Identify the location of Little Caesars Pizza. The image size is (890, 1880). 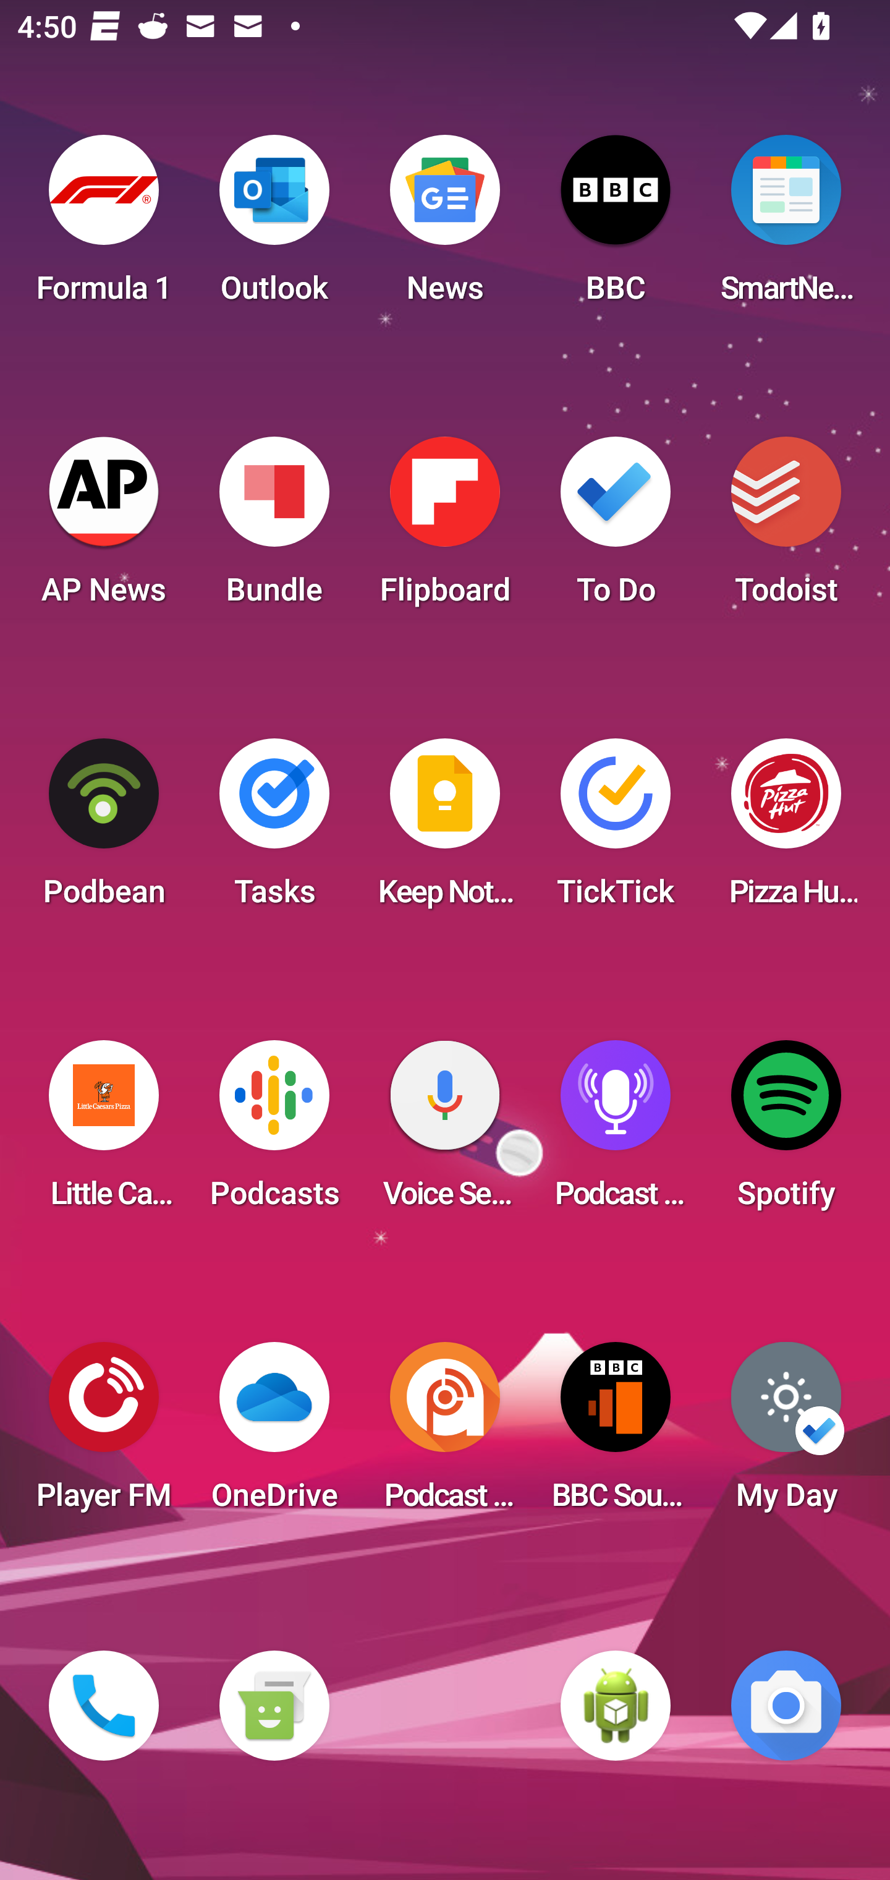
(104, 1132).